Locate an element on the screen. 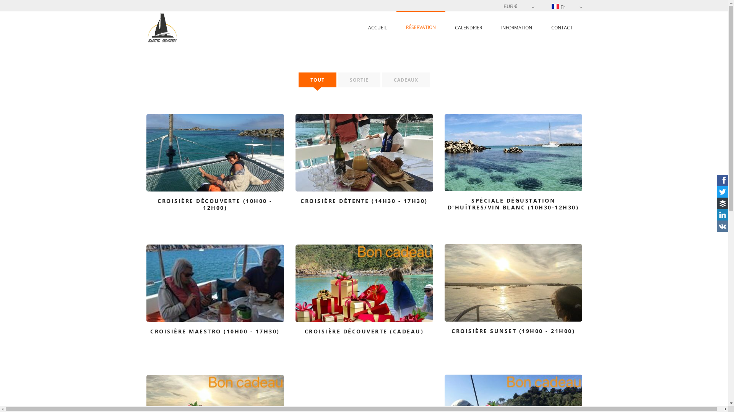 This screenshot has height=412, width=734. ACCUEIL is located at coordinates (378, 28).